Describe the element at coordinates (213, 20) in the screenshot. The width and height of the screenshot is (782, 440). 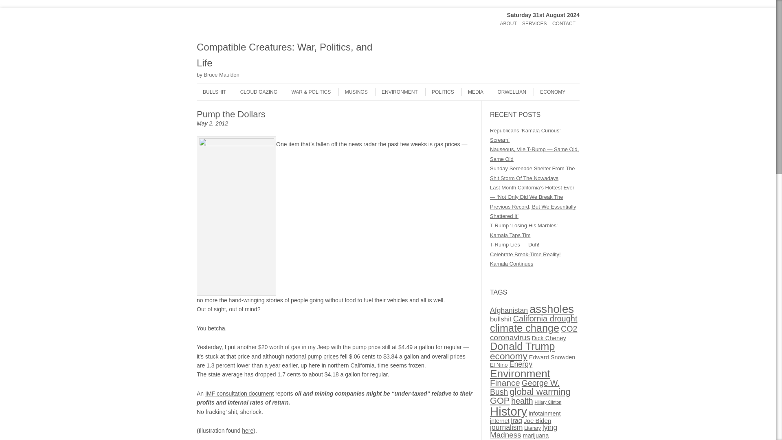
I see `Skip to content` at that location.